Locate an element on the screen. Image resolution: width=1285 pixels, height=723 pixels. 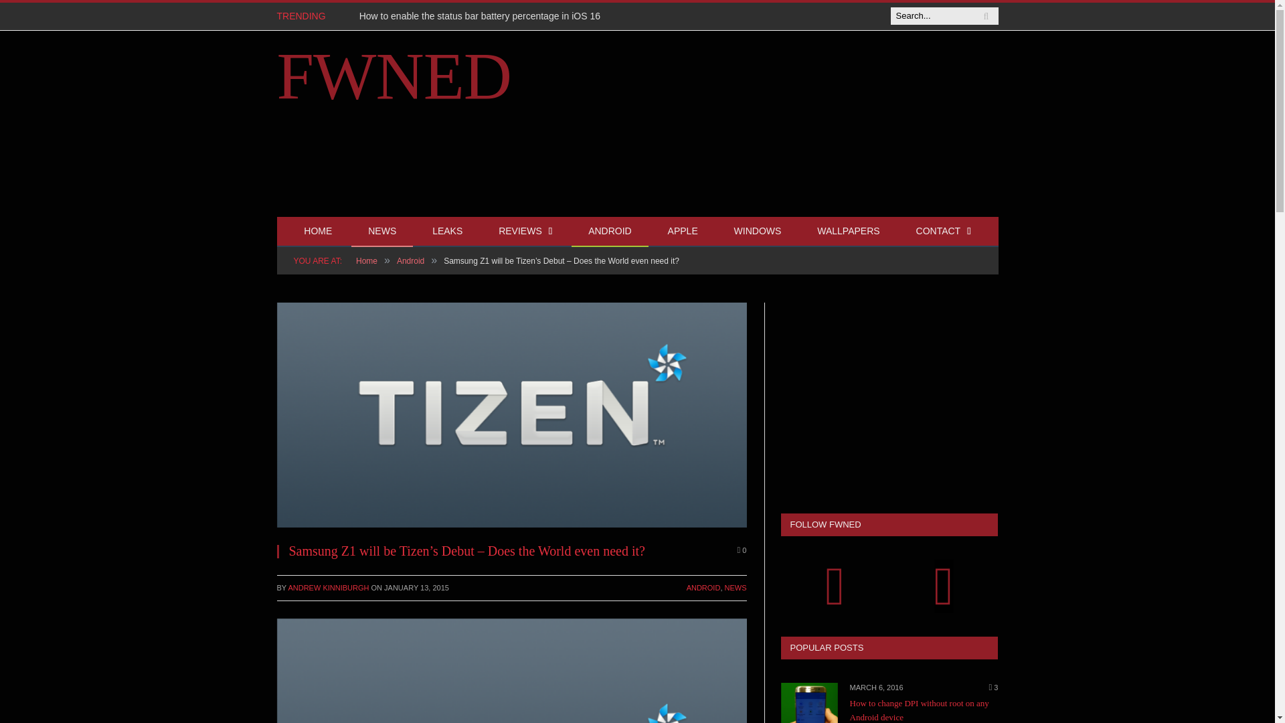
ANDROID is located at coordinates (610, 232).